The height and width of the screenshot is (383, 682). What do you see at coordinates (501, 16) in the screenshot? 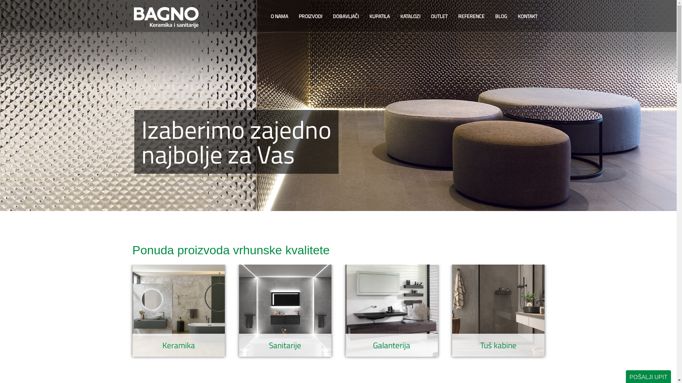
I see `BLOG` at bounding box center [501, 16].